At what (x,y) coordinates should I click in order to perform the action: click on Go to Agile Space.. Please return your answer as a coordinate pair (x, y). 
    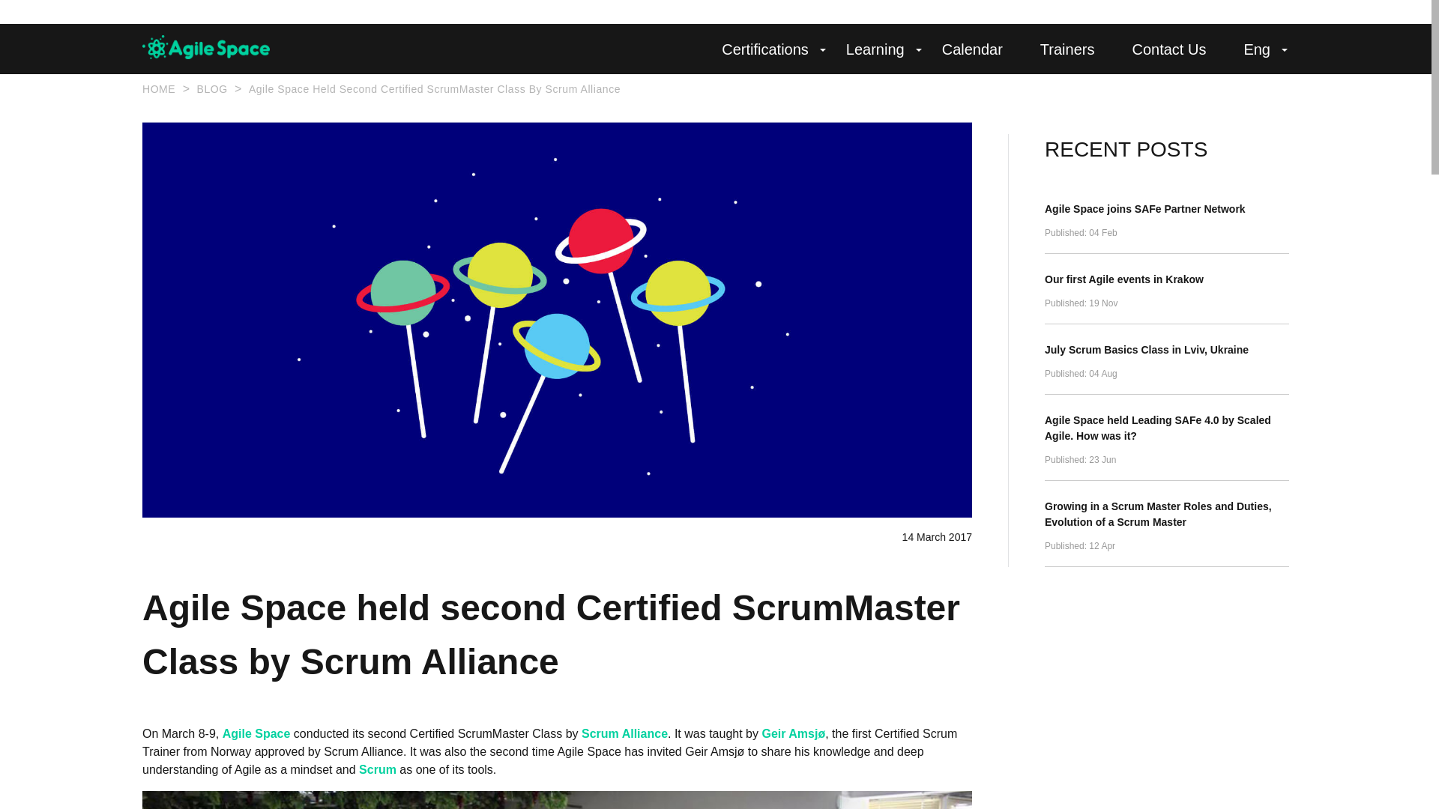
    Looking at the image, I should click on (159, 89).